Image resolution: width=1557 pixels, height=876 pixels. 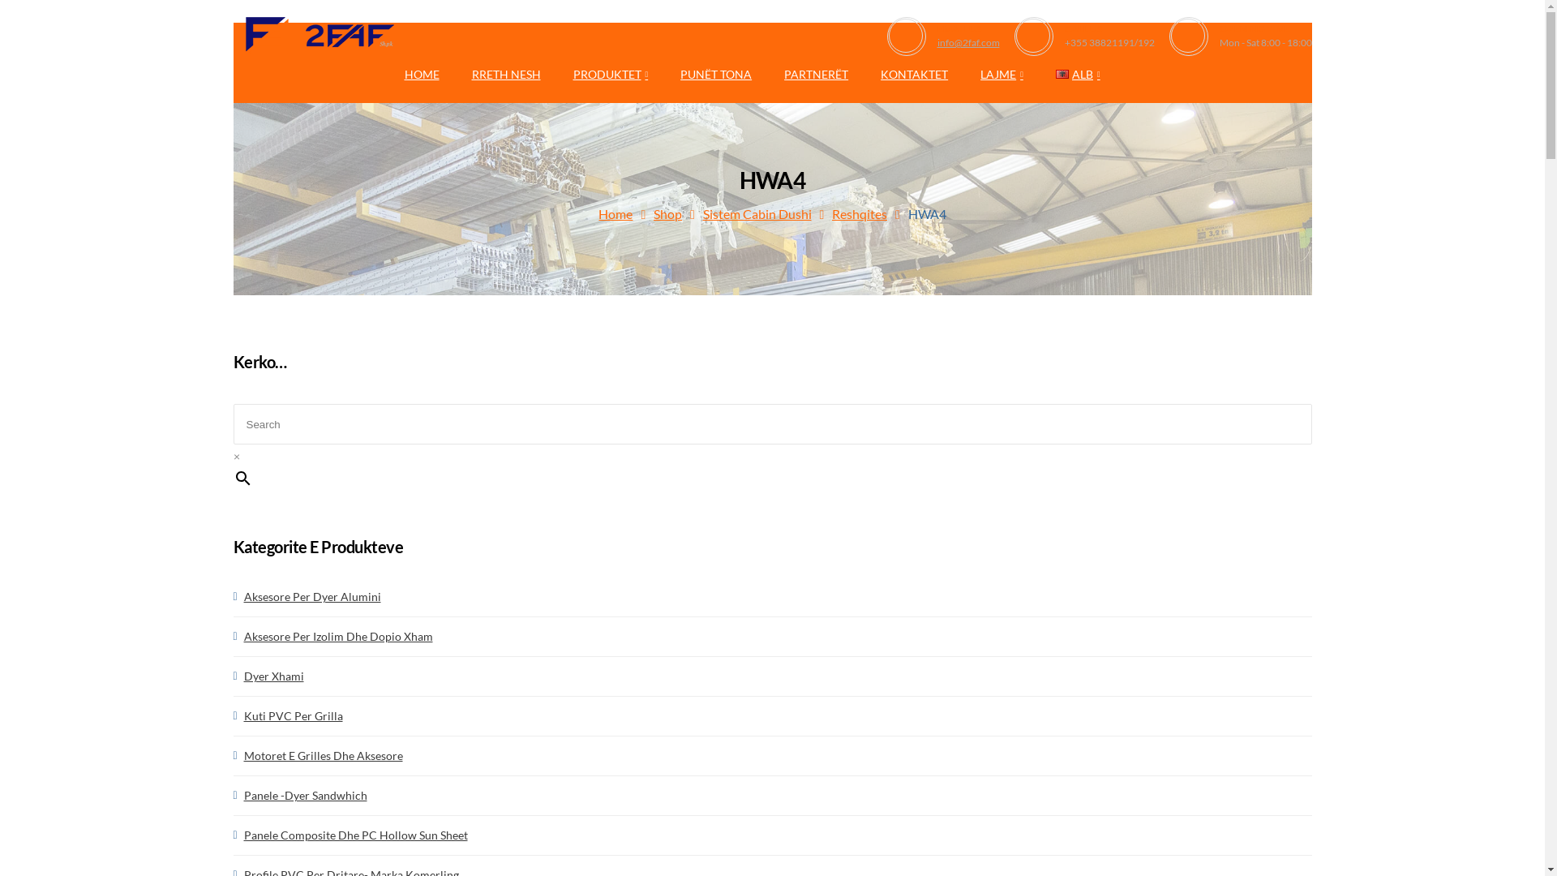 I want to click on Shop, so click(x=668, y=214).